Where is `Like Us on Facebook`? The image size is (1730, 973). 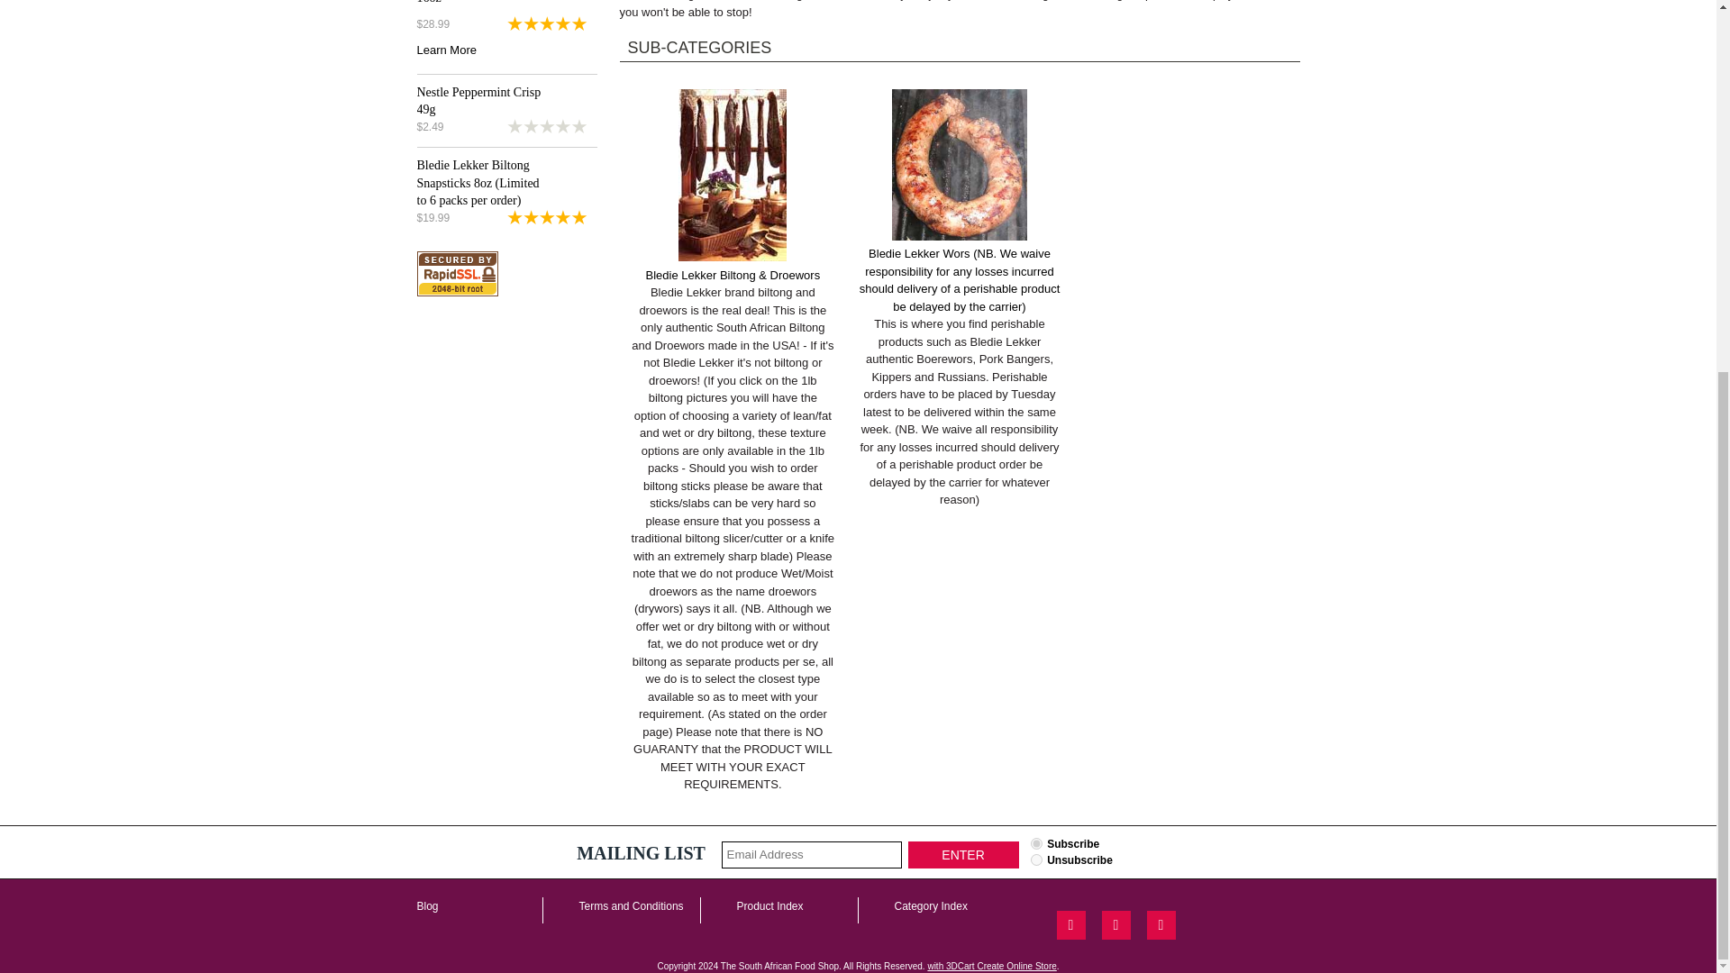 Like Us on Facebook is located at coordinates (1070, 924).